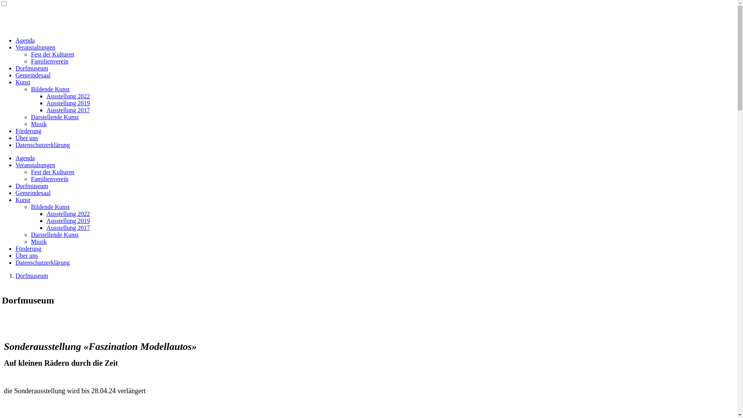 The image size is (743, 418). I want to click on Gemeindesaal, so click(33, 75).